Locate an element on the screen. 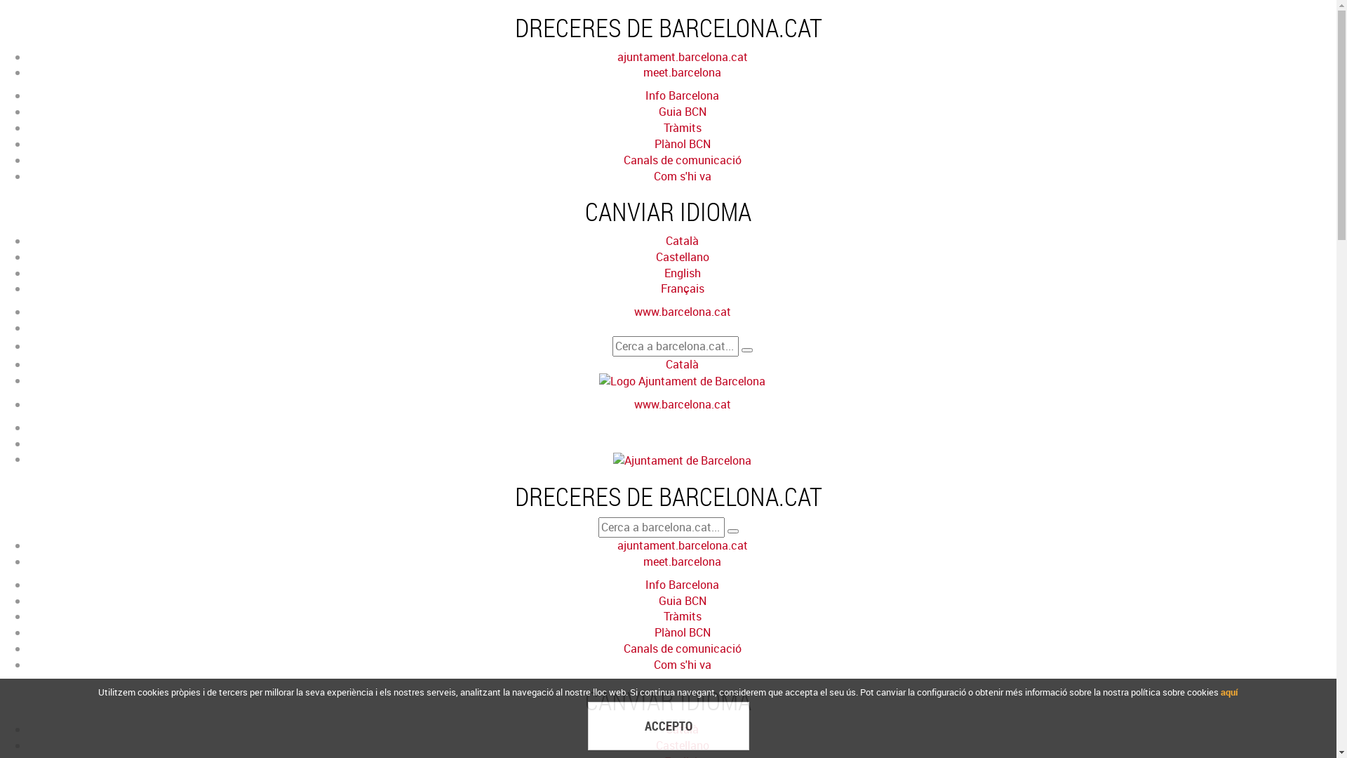  Guia BCN is located at coordinates (682, 601).